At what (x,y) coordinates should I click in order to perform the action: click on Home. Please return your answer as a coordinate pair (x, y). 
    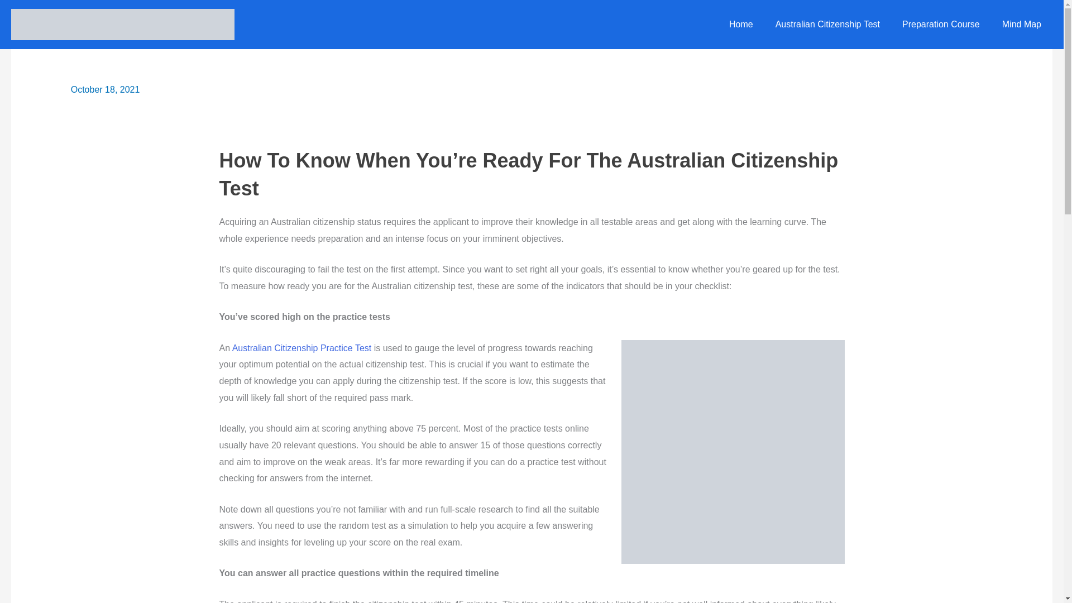
    Looking at the image, I should click on (741, 25).